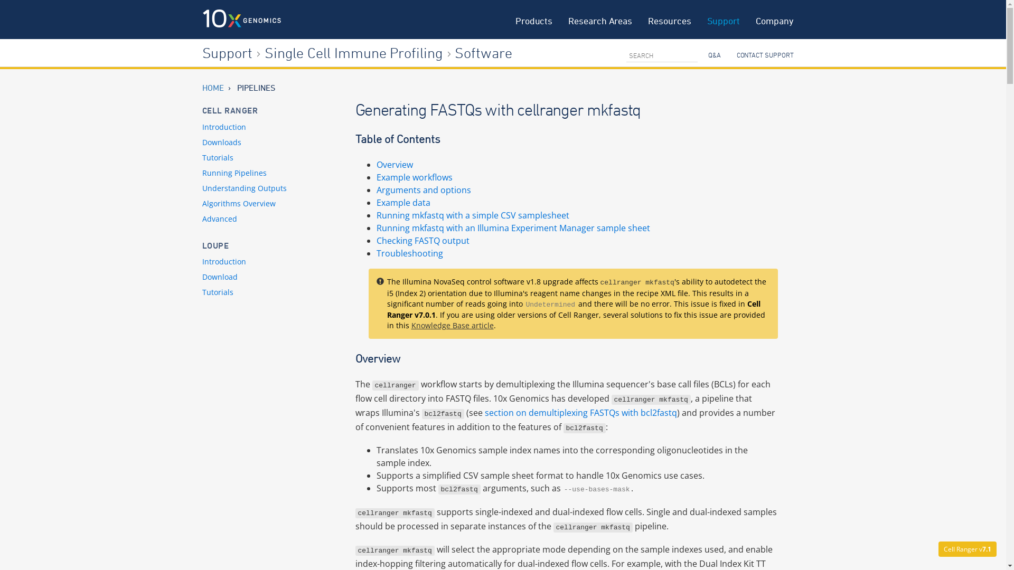 The height and width of the screenshot is (570, 1014). I want to click on section on demultiplexing FASTQs with bcl2fastq, so click(581, 413).